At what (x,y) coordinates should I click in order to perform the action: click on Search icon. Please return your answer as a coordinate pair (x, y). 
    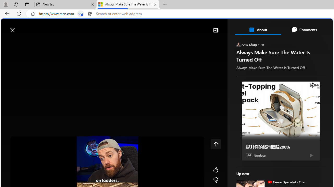
    Looking at the image, I should click on (90, 14).